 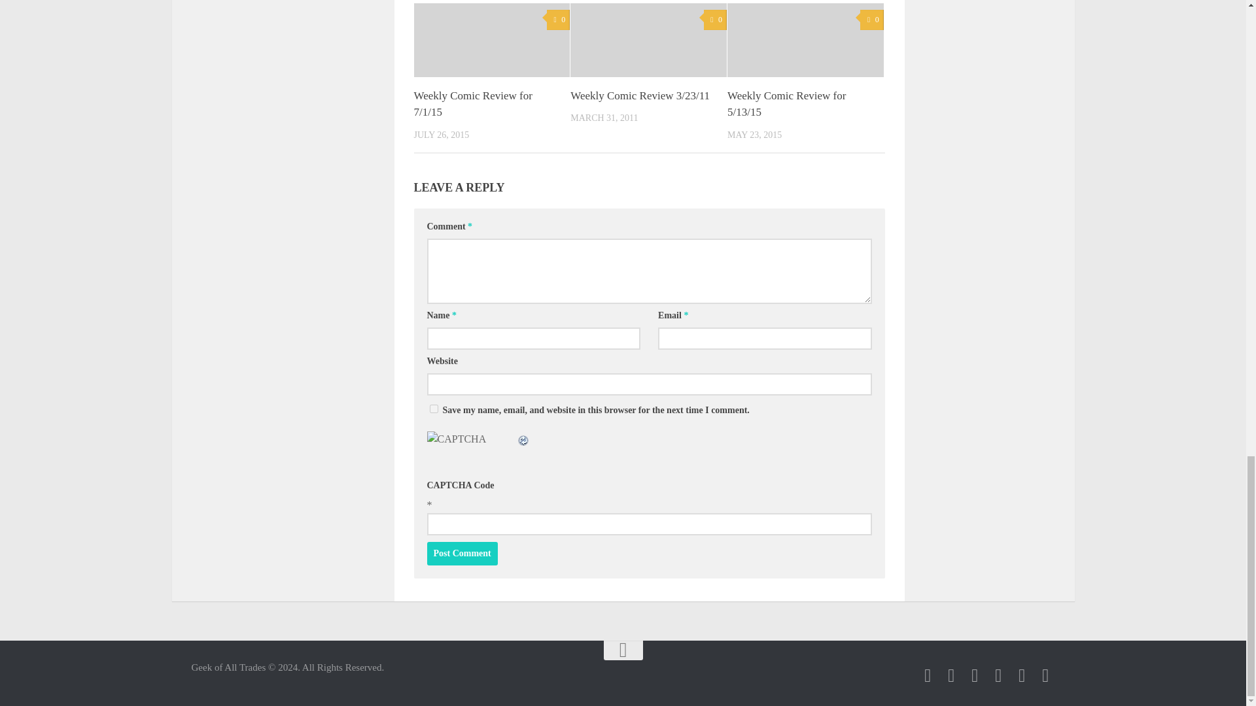 I want to click on 0, so click(x=558, y=20).